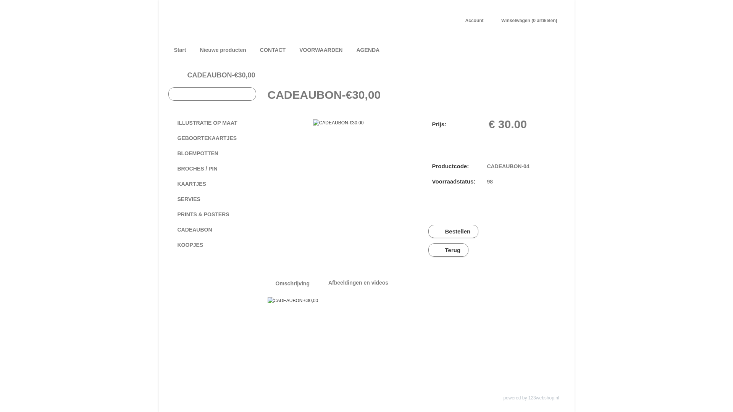  Describe the element at coordinates (212, 138) in the screenshot. I see `GEBOORTEKAARTJES` at that location.